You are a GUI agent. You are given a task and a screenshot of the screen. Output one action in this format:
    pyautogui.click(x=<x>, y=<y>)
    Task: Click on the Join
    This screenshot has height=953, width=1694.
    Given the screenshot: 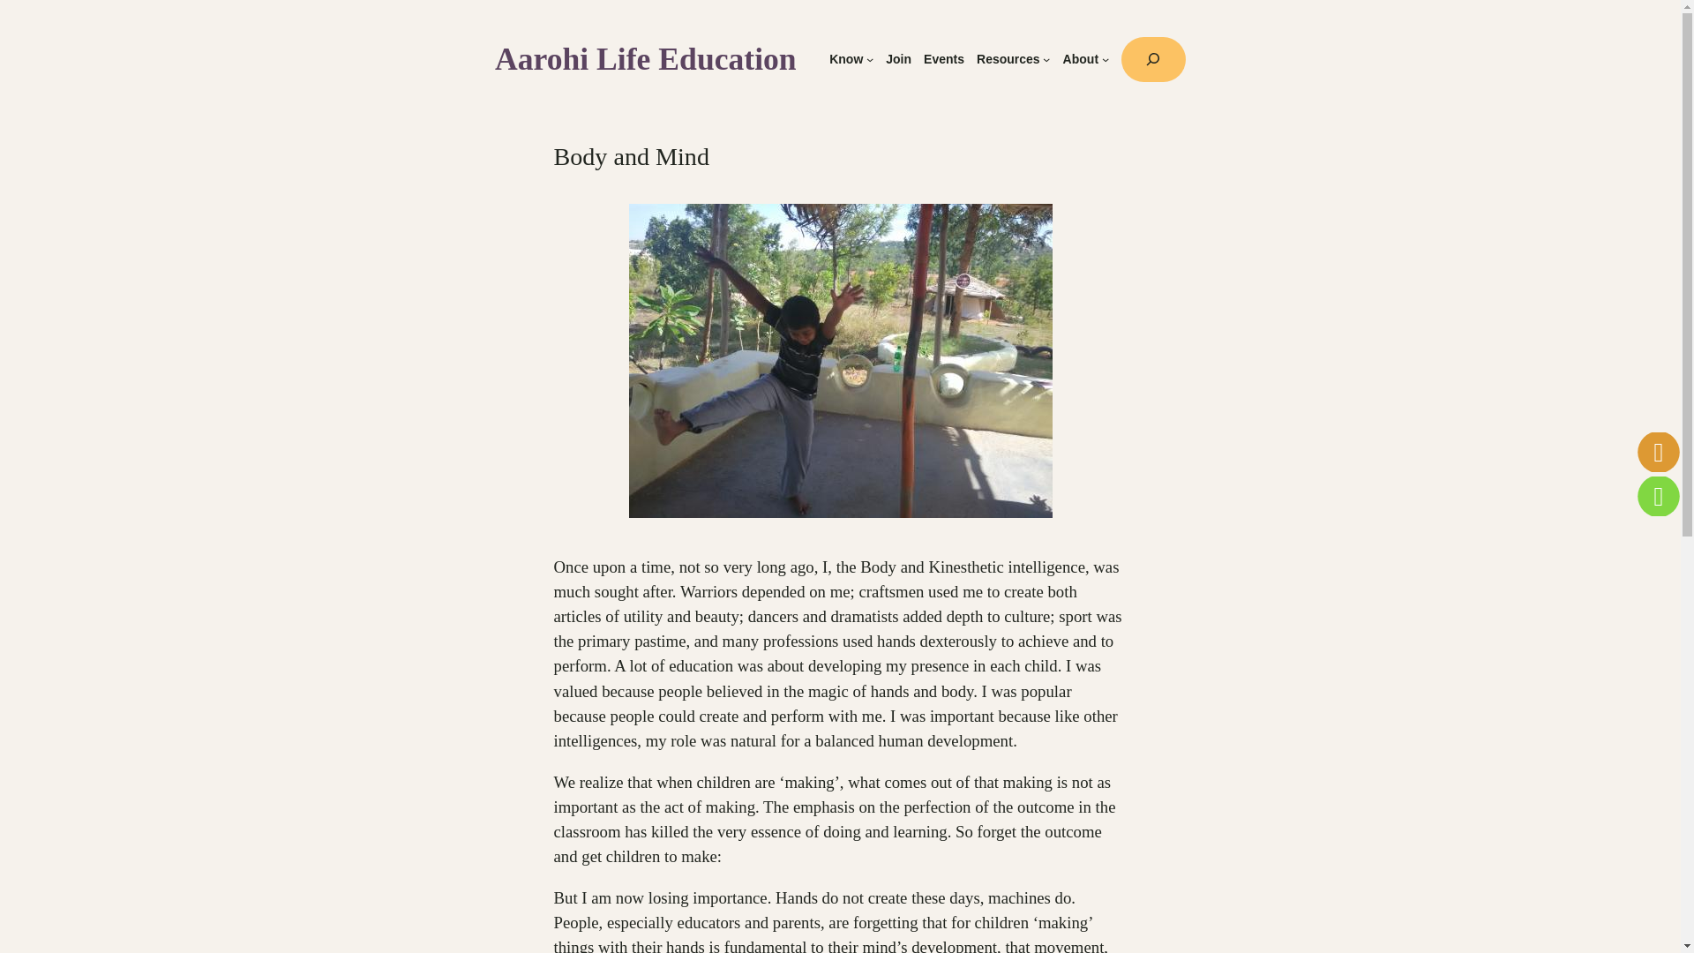 What is the action you would take?
    pyautogui.click(x=898, y=59)
    